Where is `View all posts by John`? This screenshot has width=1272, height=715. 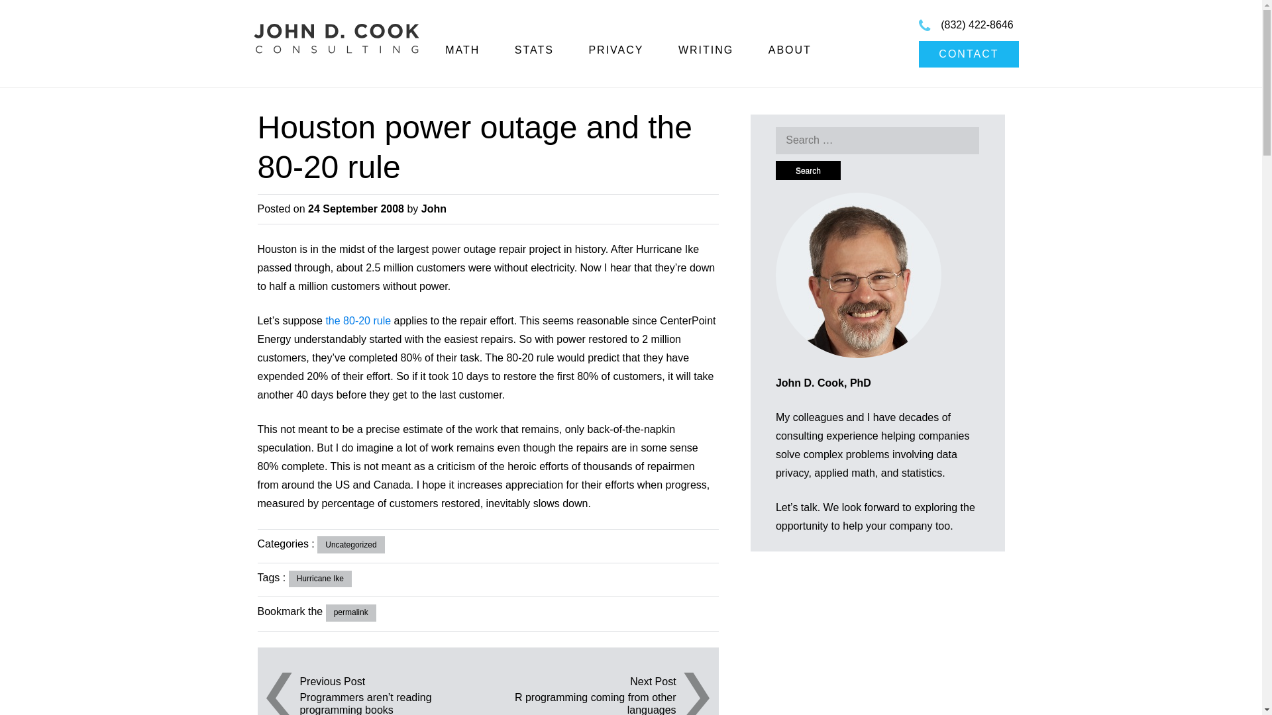 View all posts by John is located at coordinates (433, 209).